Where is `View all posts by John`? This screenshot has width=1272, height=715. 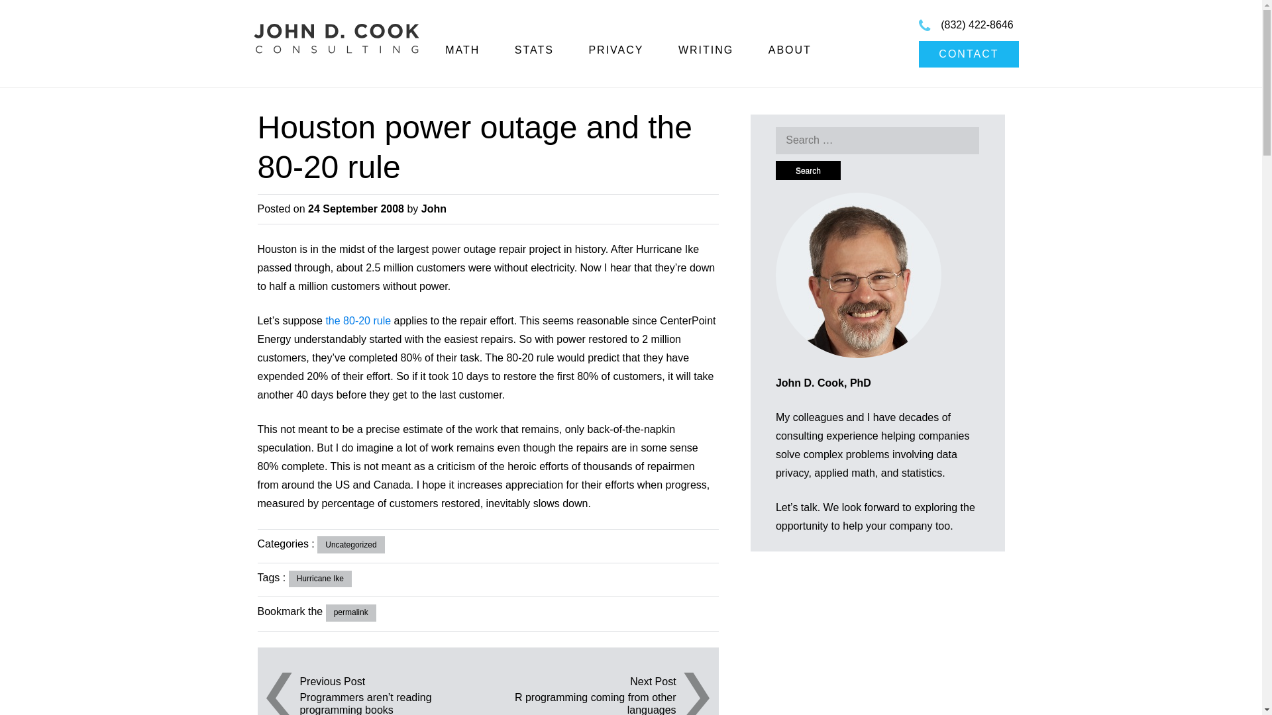 View all posts by John is located at coordinates (433, 209).